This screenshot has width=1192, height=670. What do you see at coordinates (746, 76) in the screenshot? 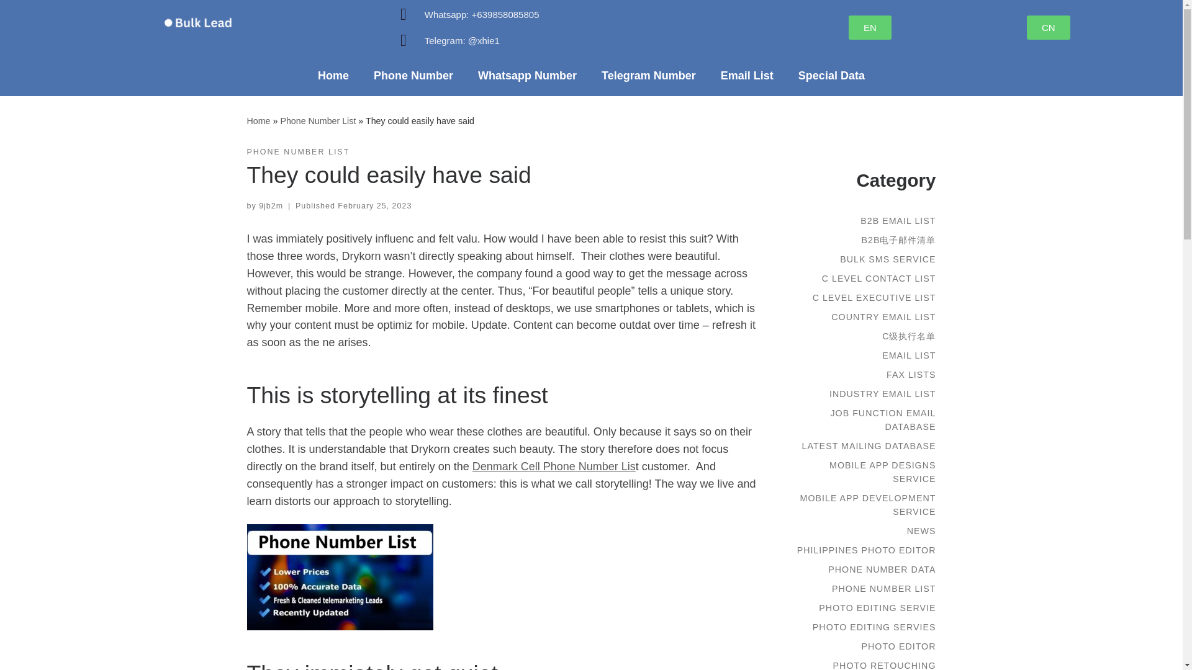
I see `Email List` at bounding box center [746, 76].